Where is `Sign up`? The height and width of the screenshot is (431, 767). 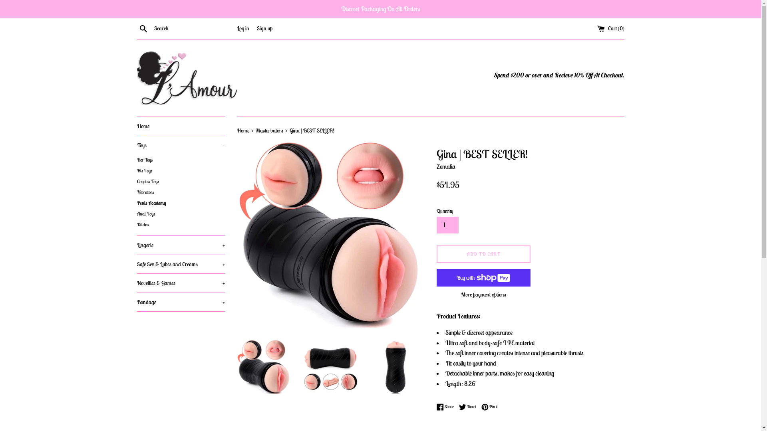
Sign up is located at coordinates (264, 28).